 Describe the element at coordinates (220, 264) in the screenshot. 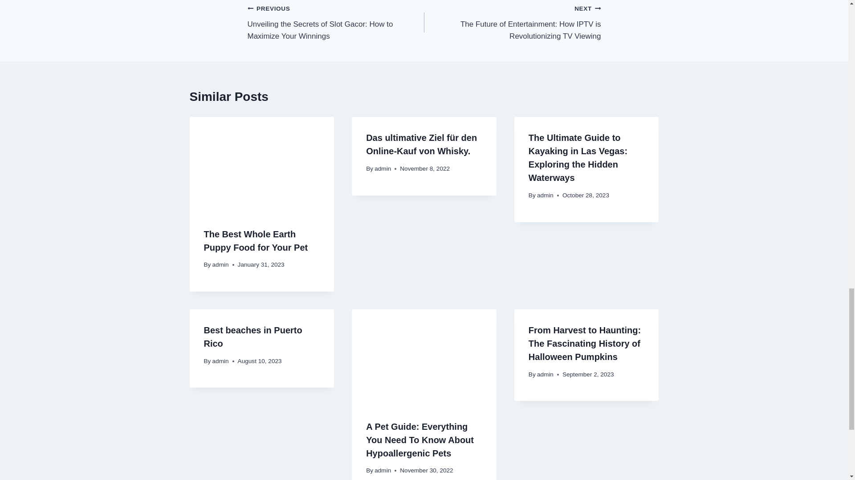

I see `admin` at that location.